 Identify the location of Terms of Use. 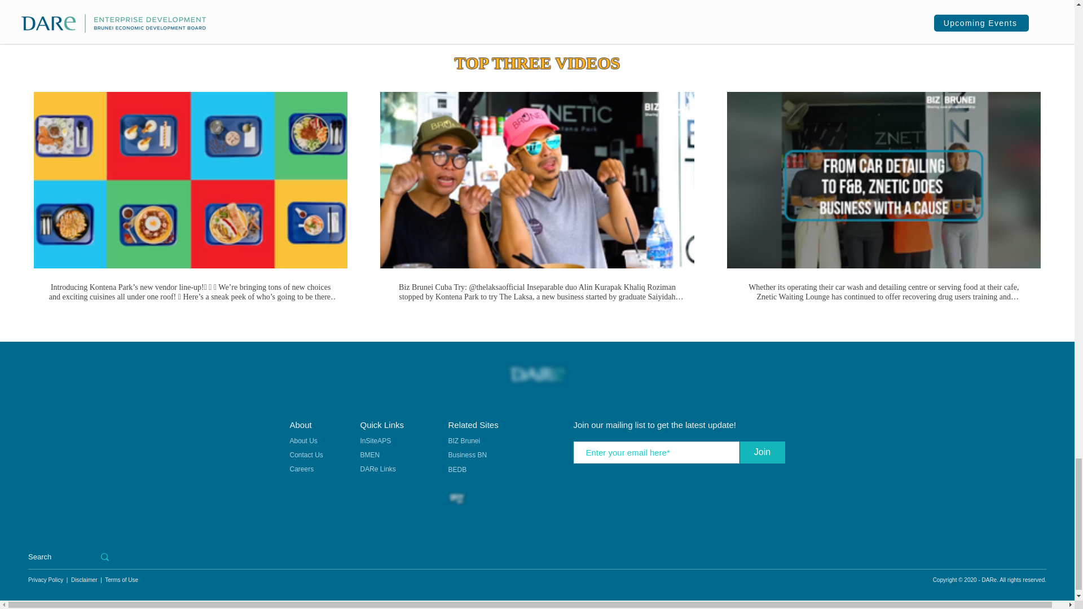
(122, 580).